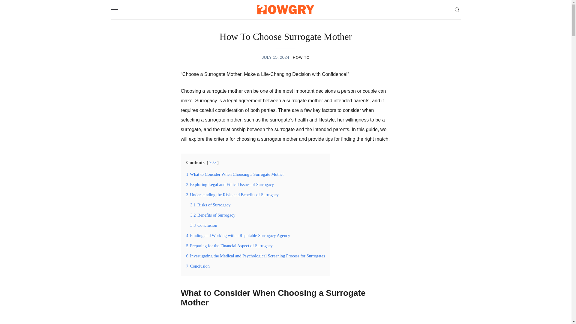 This screenshot has width=576, height=324. I want to click on HOW TO, so click(301, 57).